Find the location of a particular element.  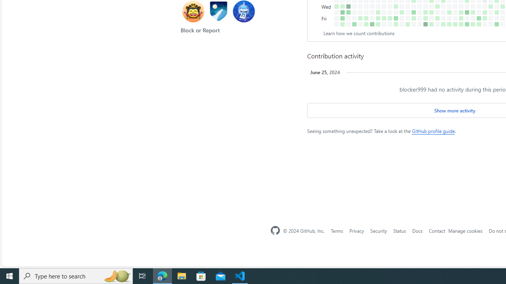

1 contribution on May 31st. is located at coordinates (461, 18).